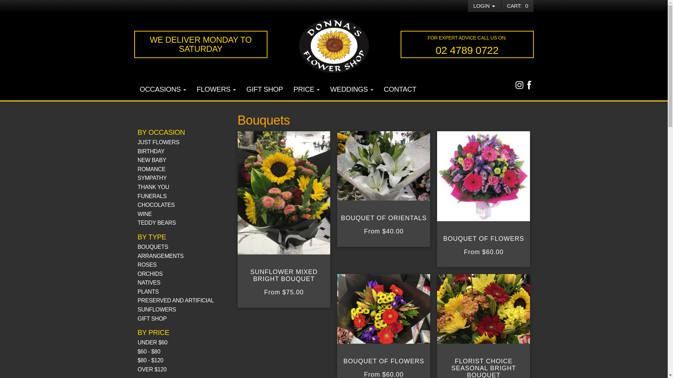  Describe the element at coordinates (152, 318) in the screenshot. I see `GIFT SHOP` at that location.